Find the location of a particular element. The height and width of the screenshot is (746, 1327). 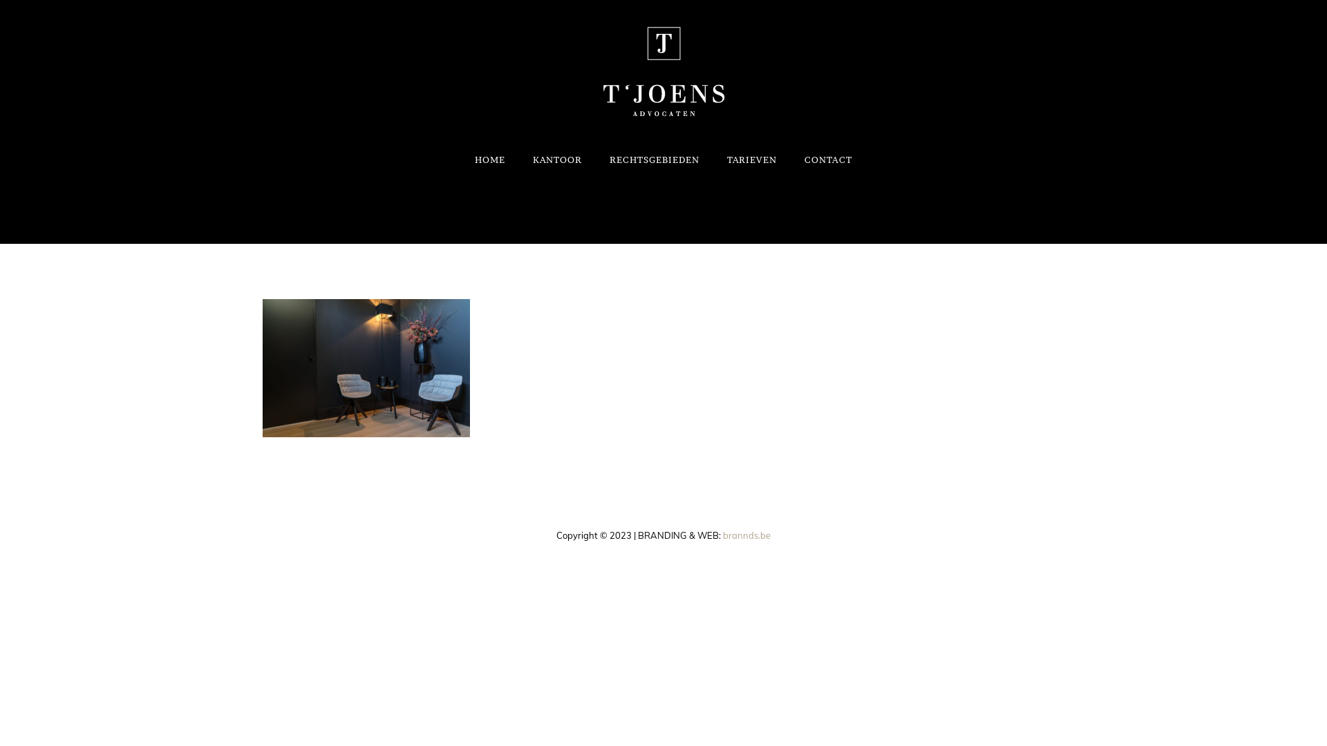

Home is located at coordinates (981, 210).